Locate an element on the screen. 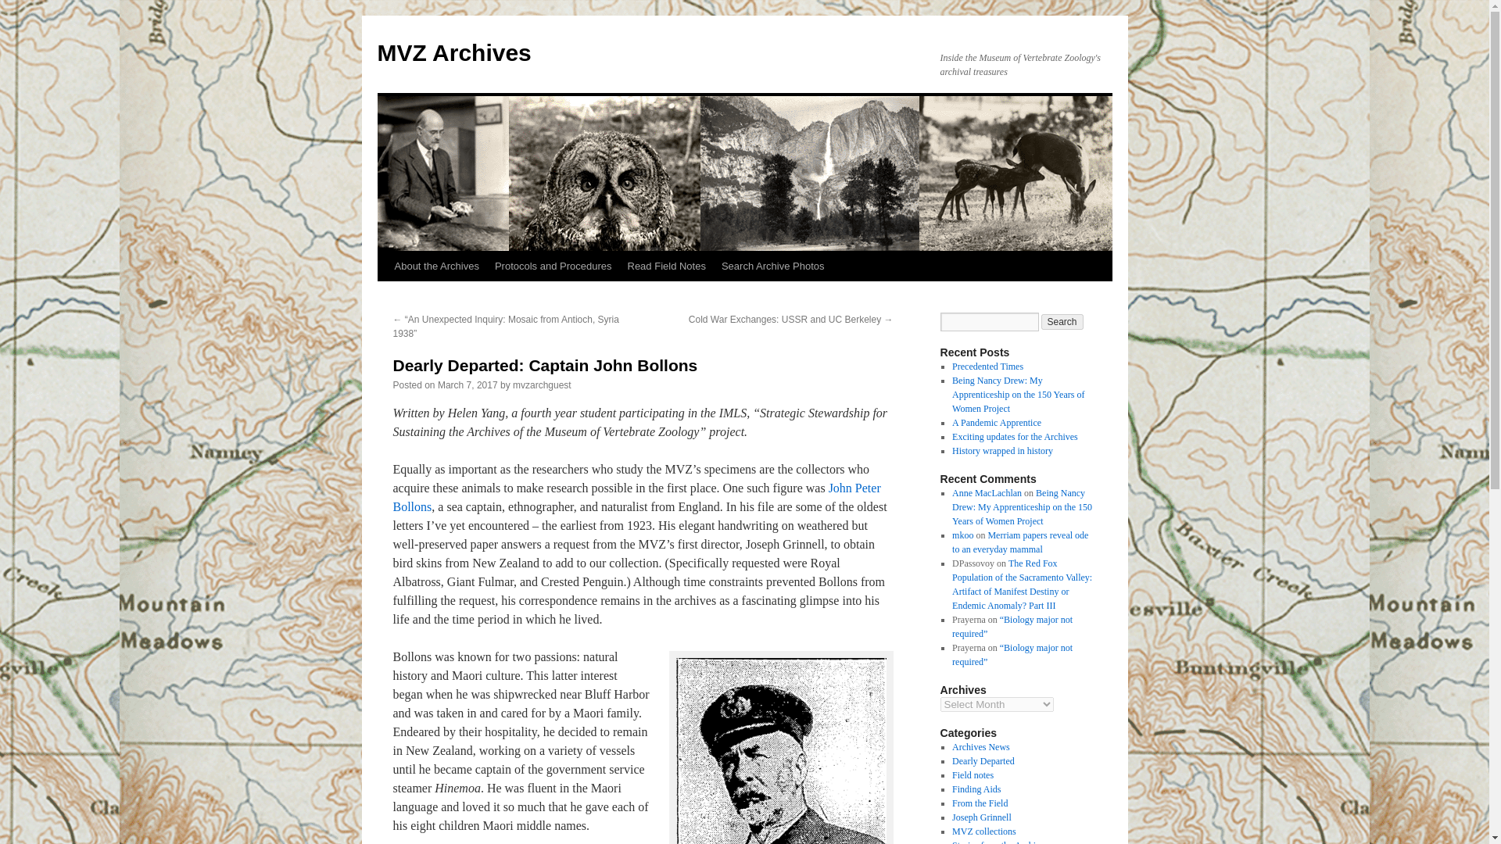  Anne MacLachlan is located at coordinates (987, 493).